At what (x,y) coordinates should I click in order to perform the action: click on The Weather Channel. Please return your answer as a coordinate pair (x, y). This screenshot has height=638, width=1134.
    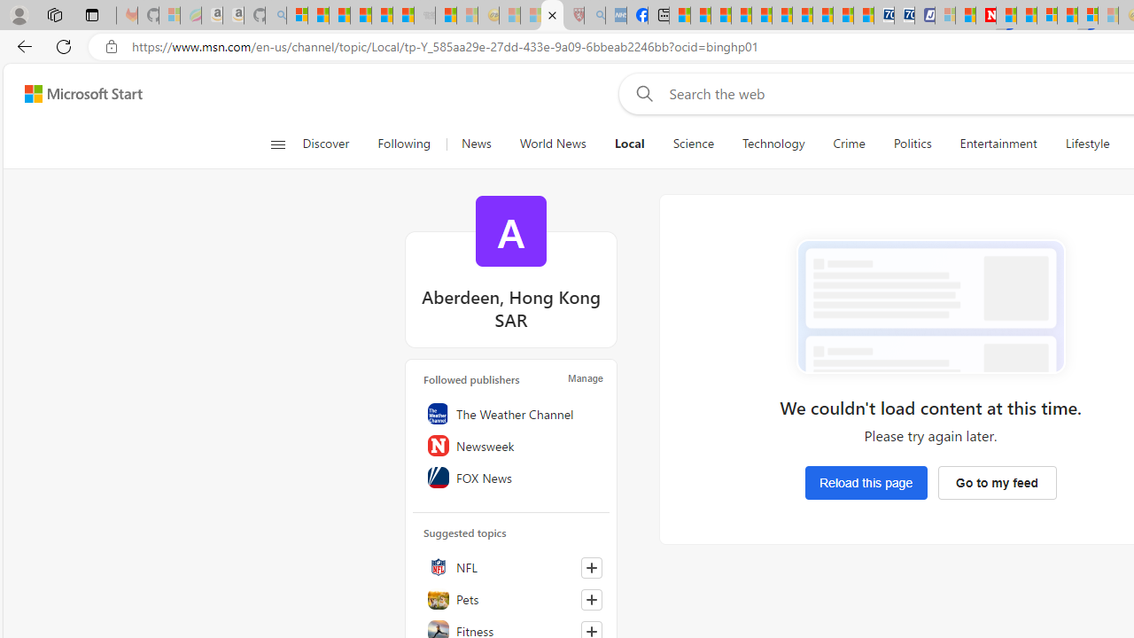
    Looking at the image, I should click on (511, 413).